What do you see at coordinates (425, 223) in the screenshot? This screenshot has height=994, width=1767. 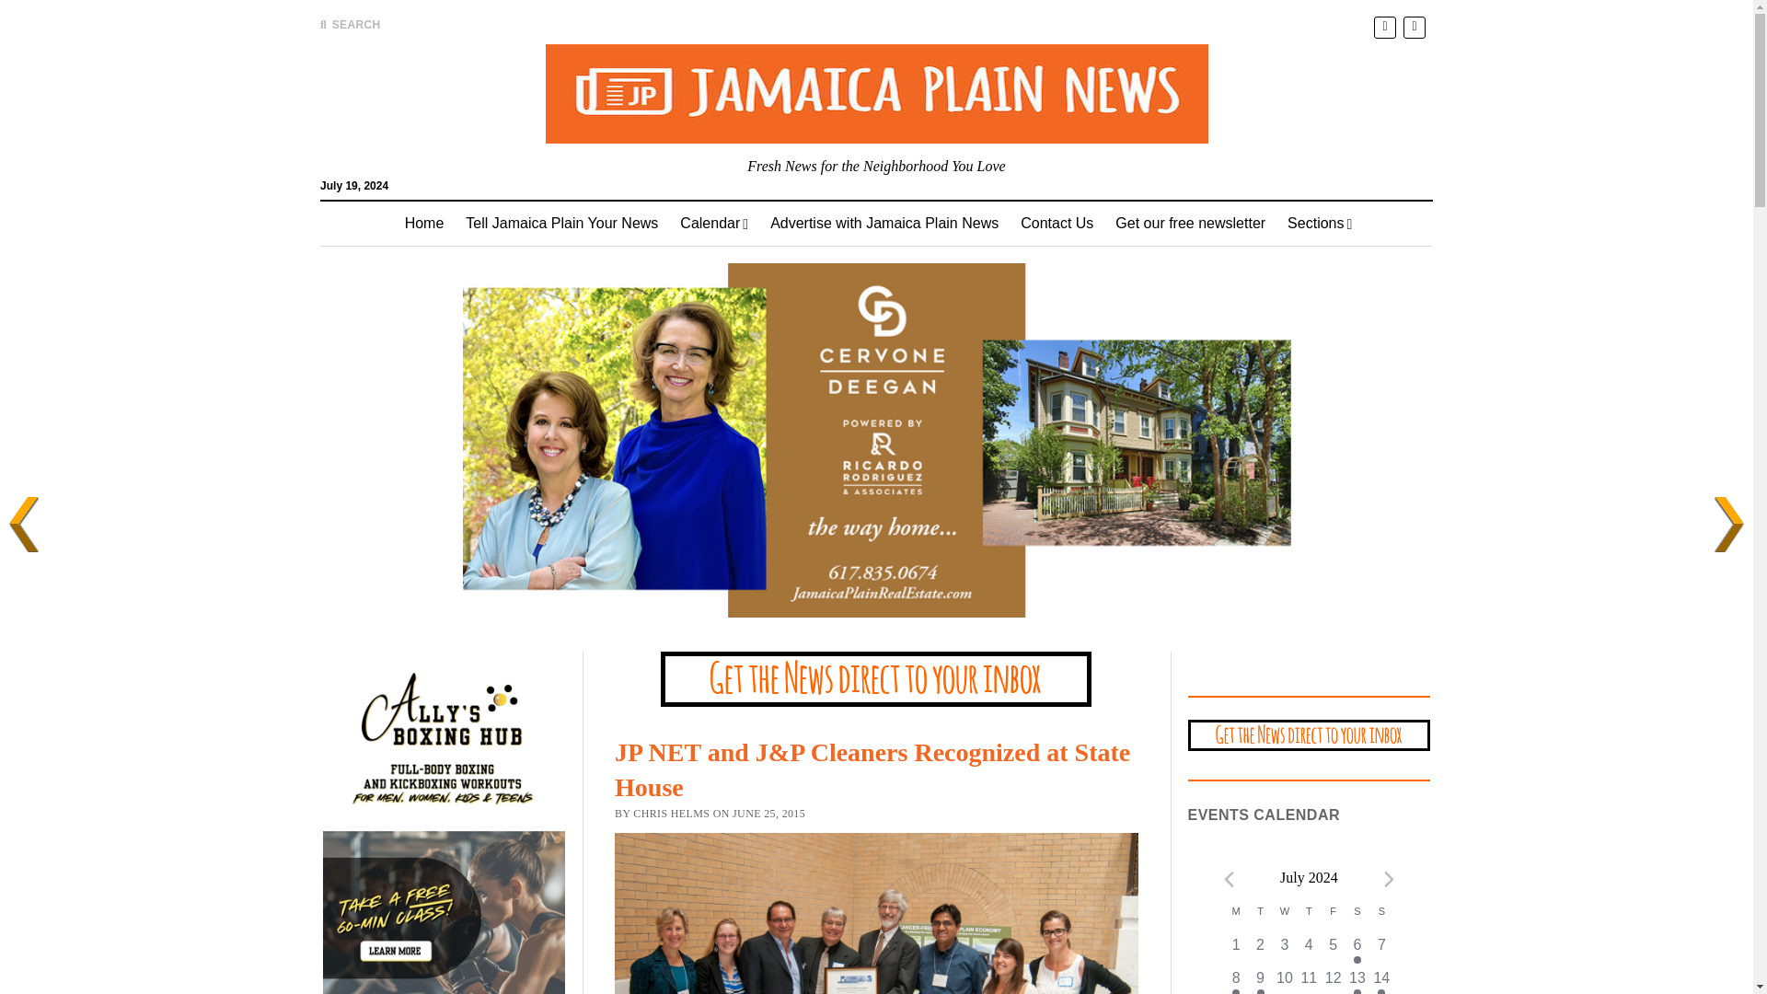 I see `Home` at bounding box center [425, 223].